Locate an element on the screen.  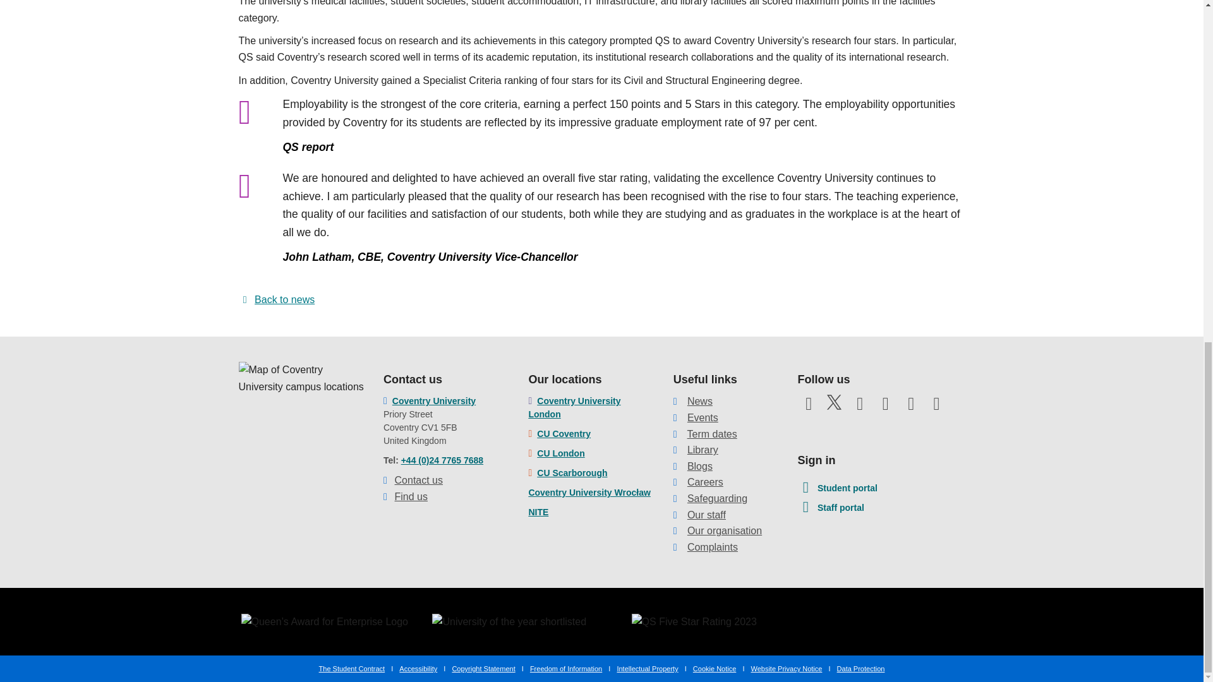
Library is located at coordinates (703, 450).